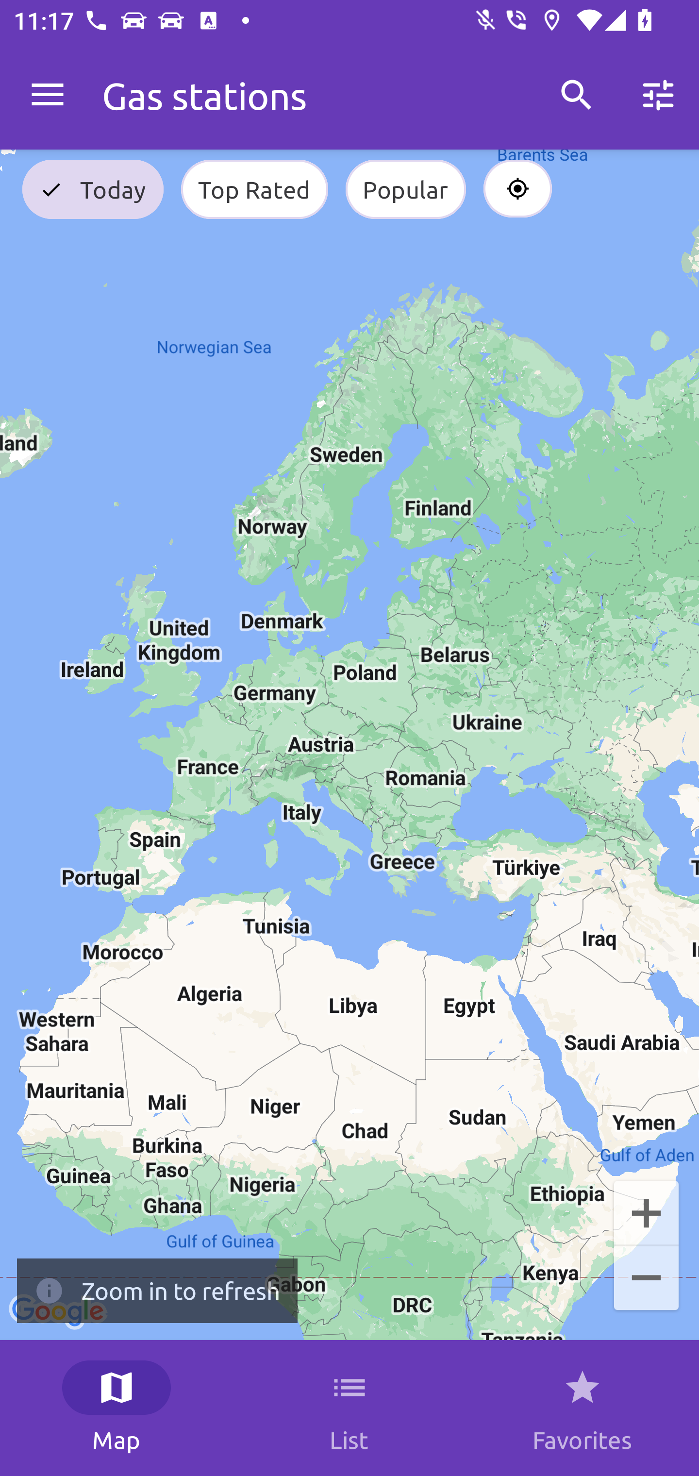 The height and width of the screenshot is (1476, 699). What do you see at coordinates (647, 1211) in the screenshot?
I see `Zoom in` at bounding box center [647, 1211].